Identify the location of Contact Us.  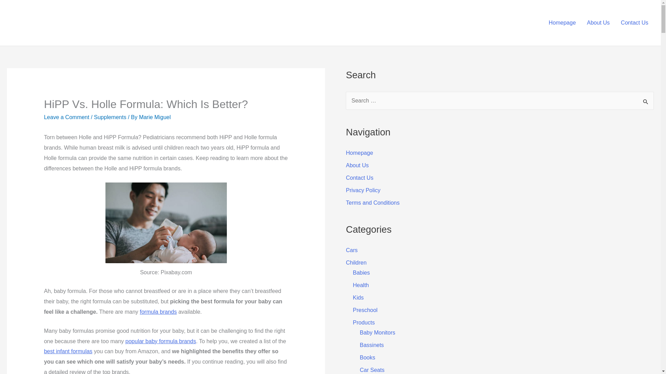
(635, 23).